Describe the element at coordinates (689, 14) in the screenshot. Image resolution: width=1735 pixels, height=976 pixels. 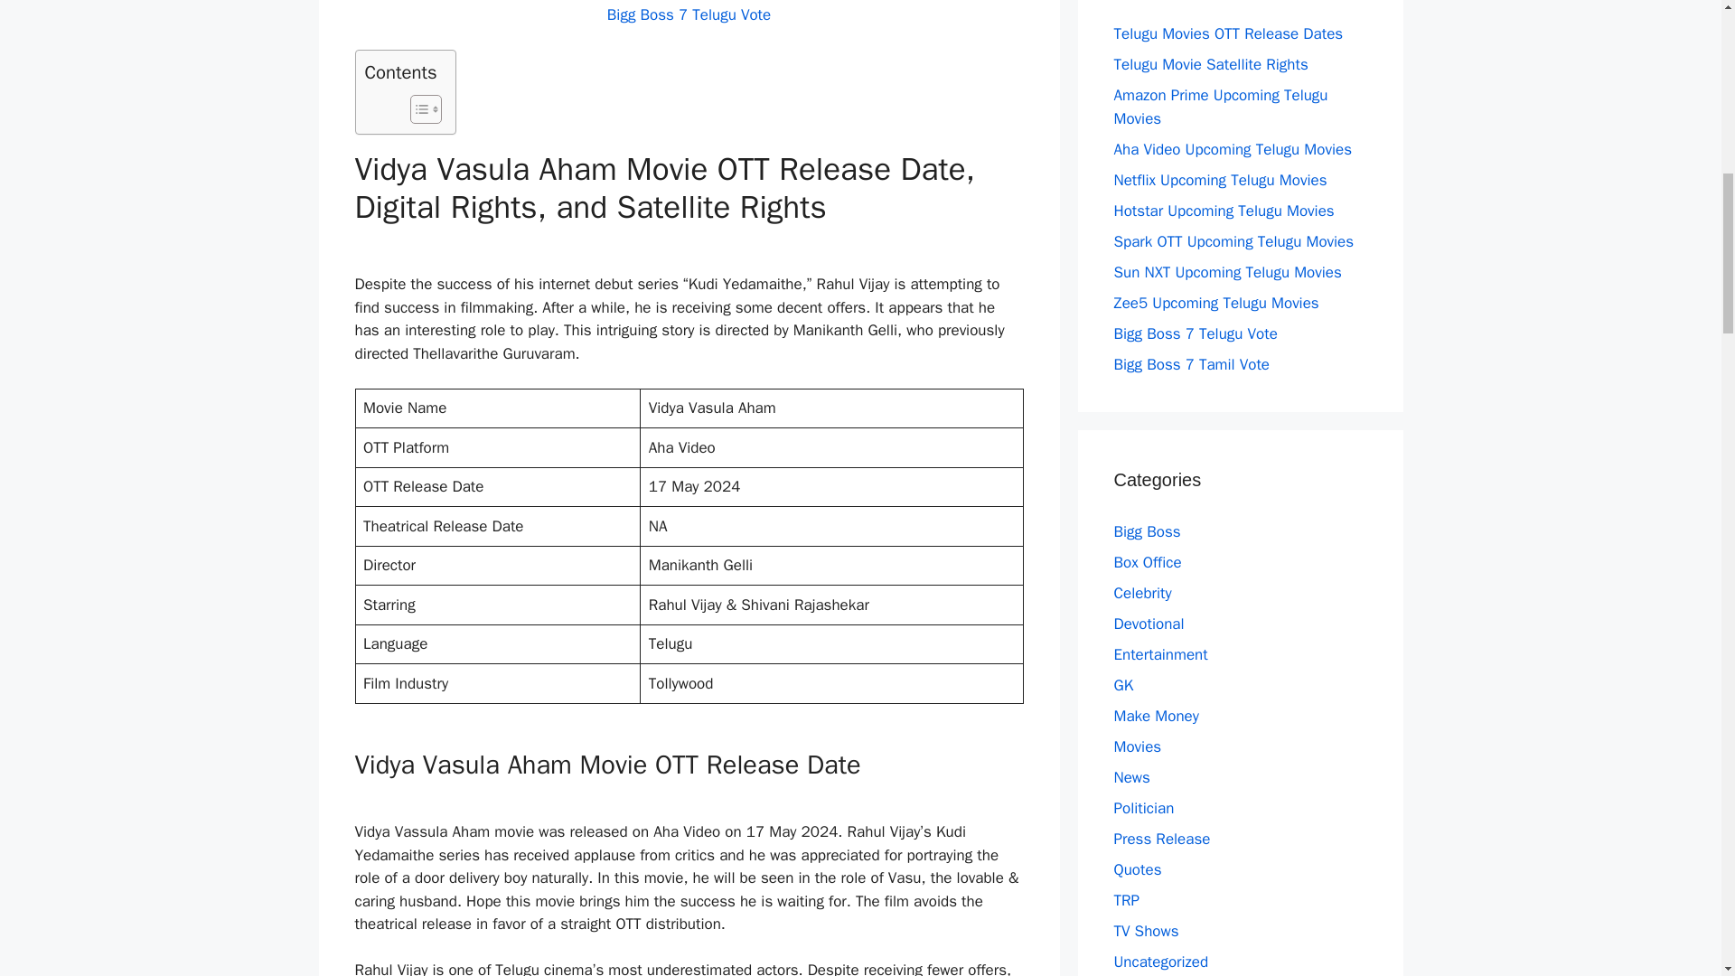
I see `Bigg Boss 7 Telugu Vote` at that location.